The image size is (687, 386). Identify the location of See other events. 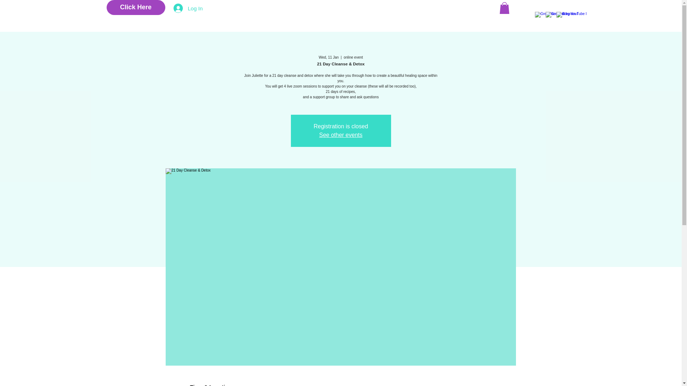
(341, 135).